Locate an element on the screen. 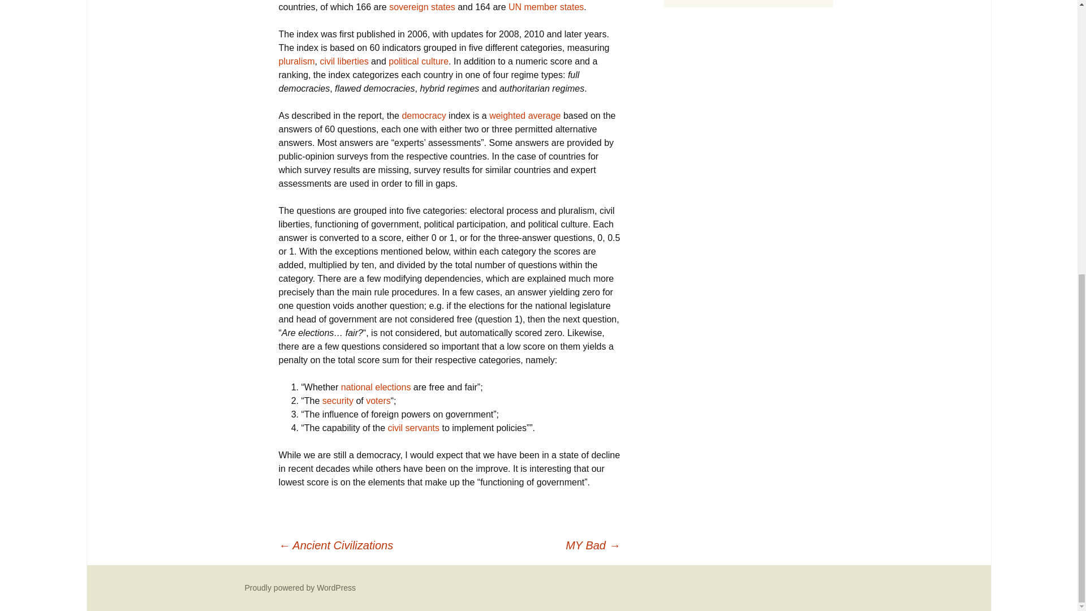 The height and width of the screenshot is (611, 1086). security is located at coordinates (338, 401).